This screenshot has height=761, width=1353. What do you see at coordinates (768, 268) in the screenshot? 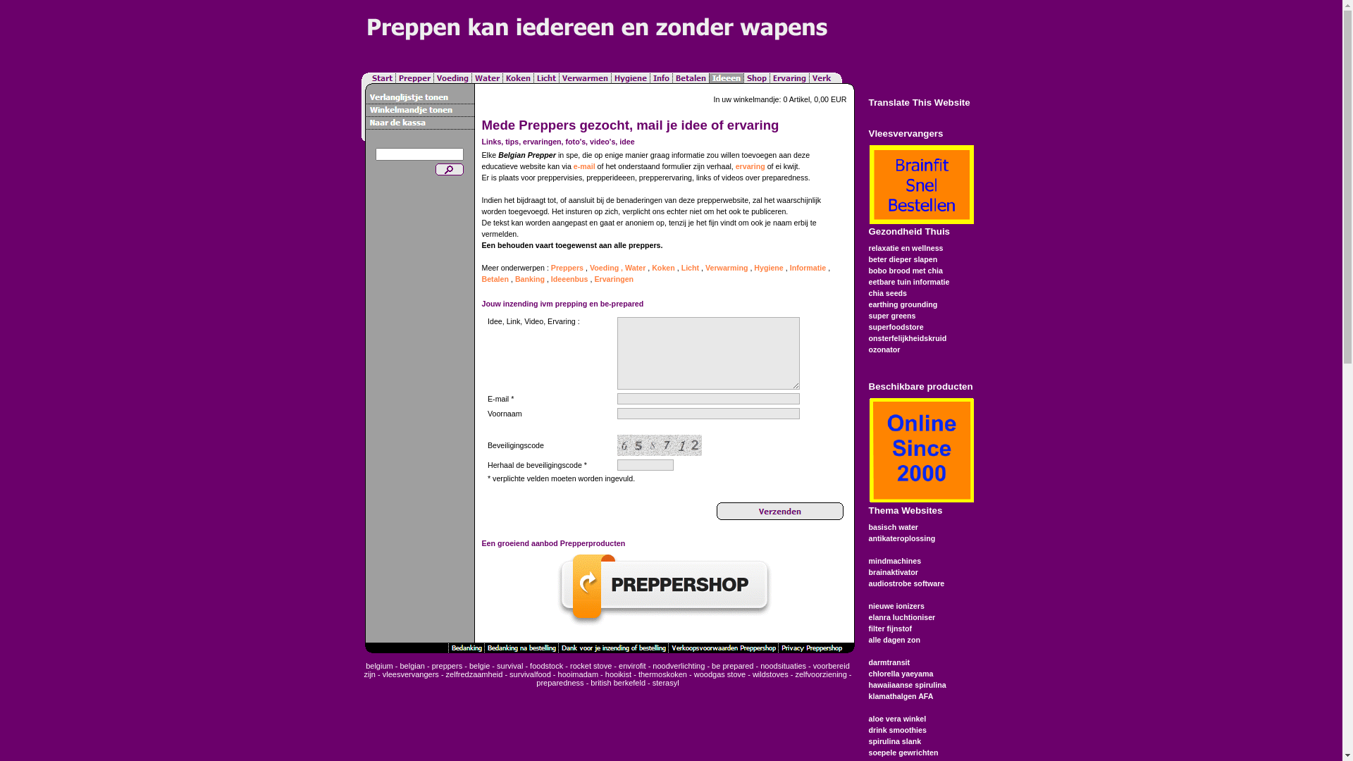
I see `Hygiene` at bounding box center [768, 268].